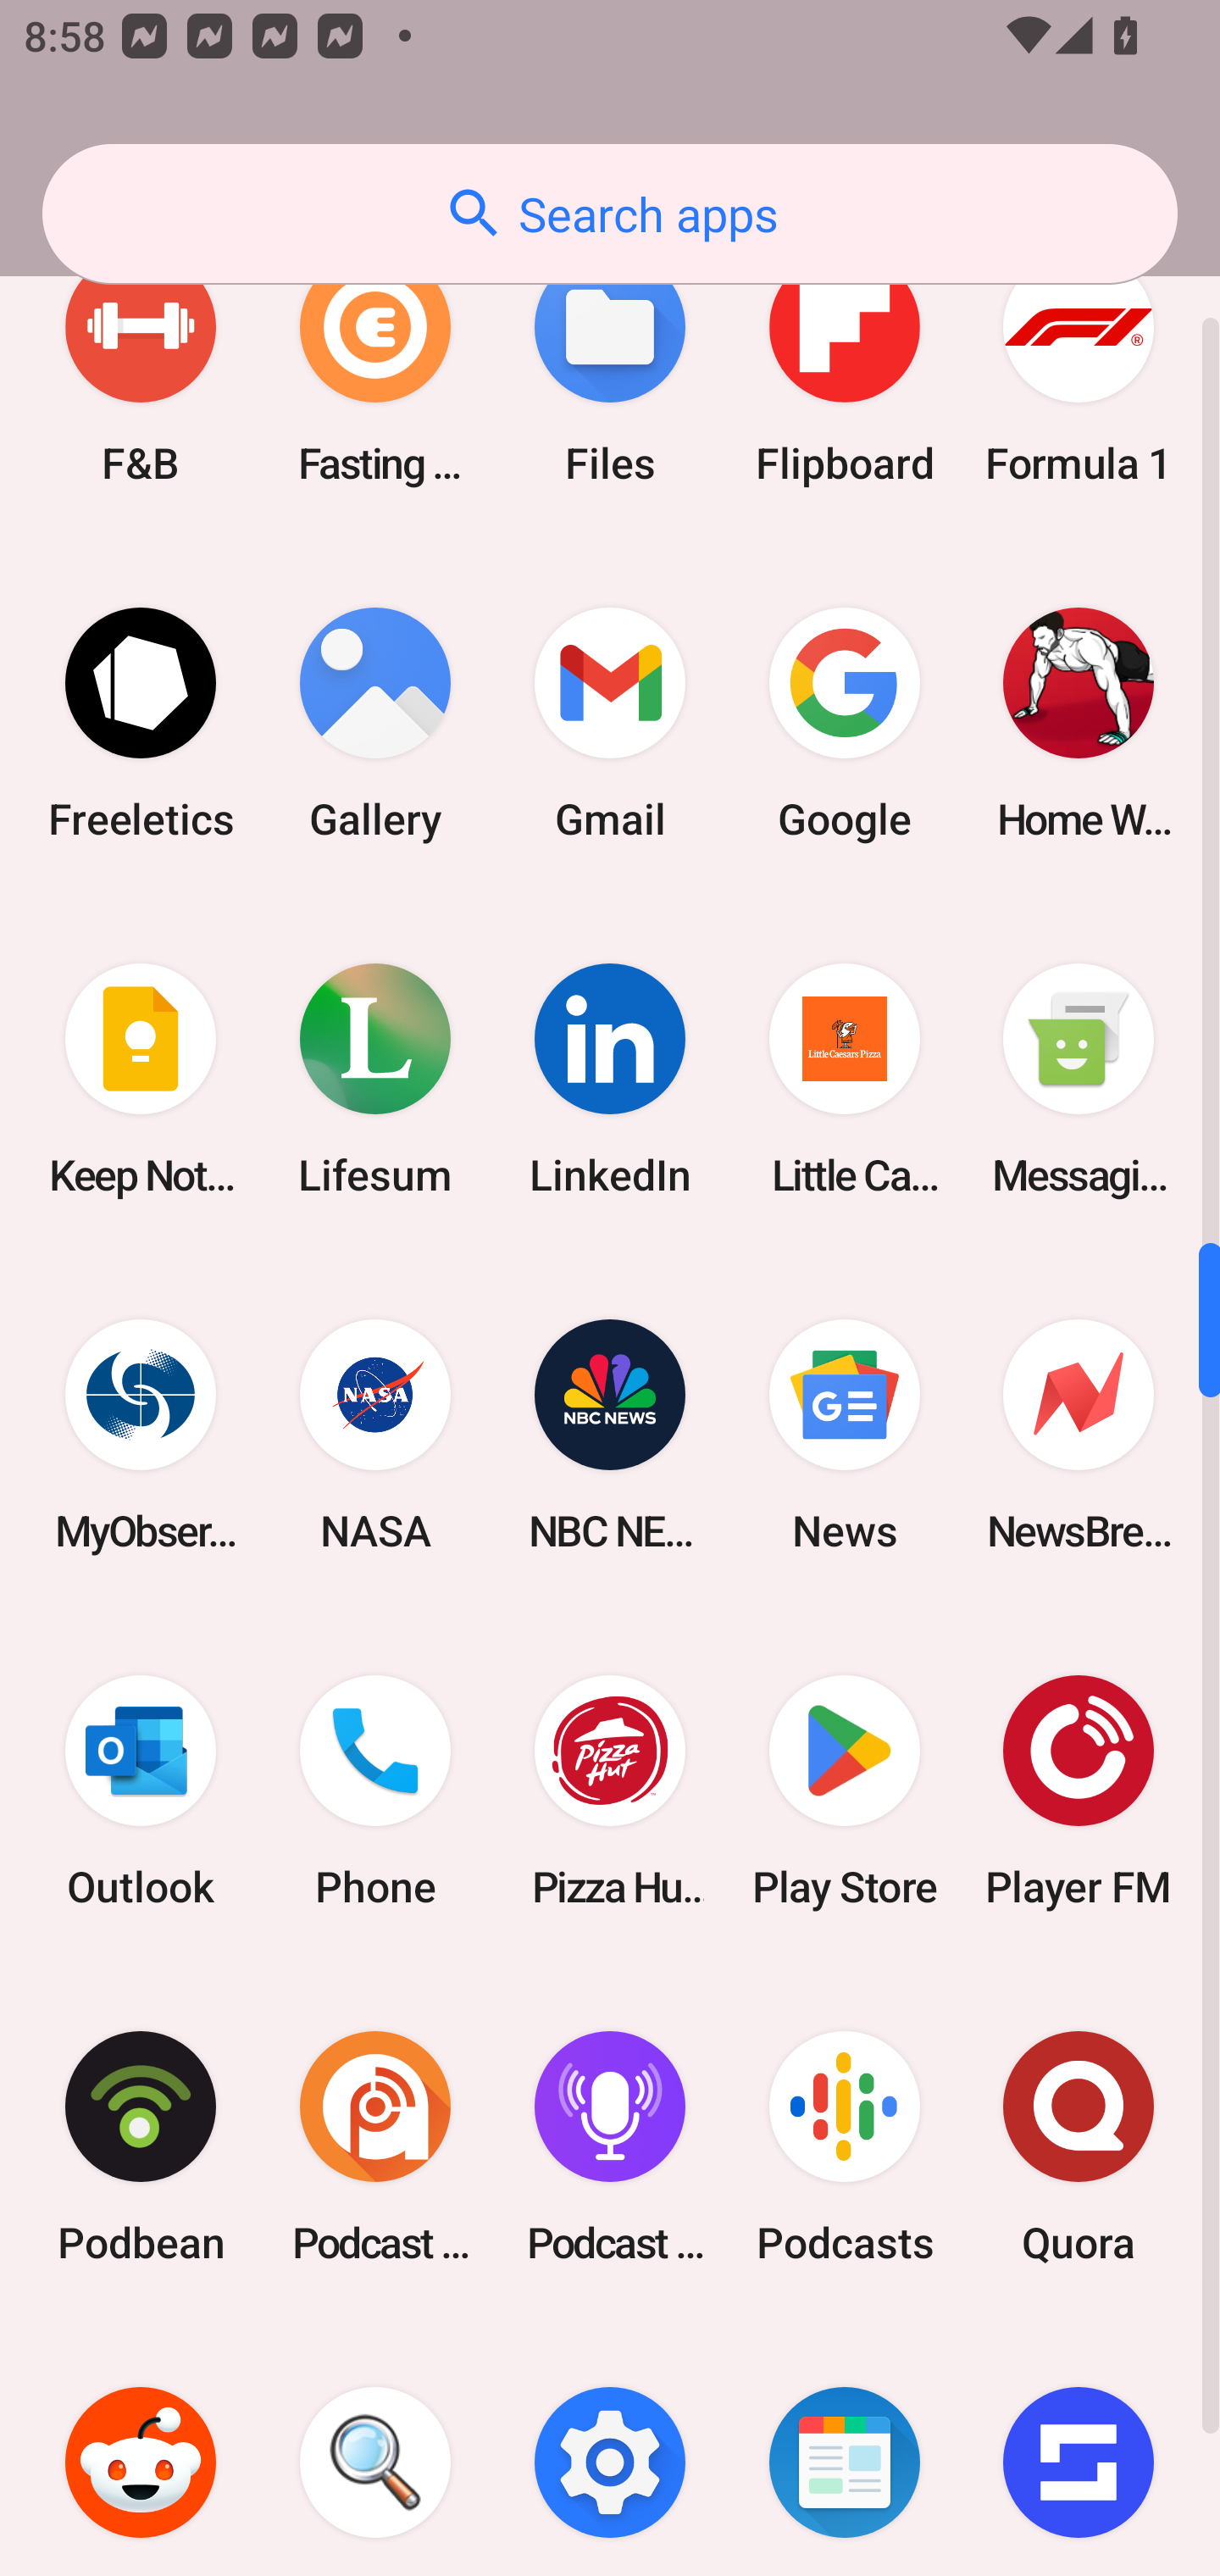  I want to click on Quora, so click(1079, 2147).